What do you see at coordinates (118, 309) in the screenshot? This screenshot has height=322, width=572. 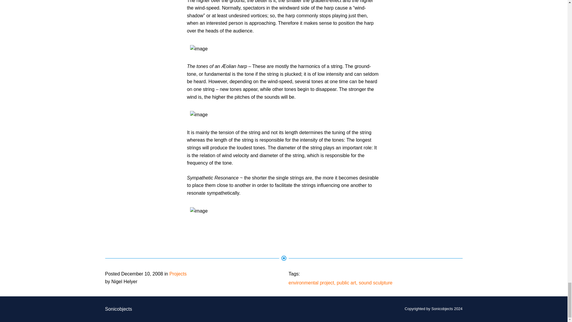 I see `Sonicobjects` at bounding box center [118, 309].